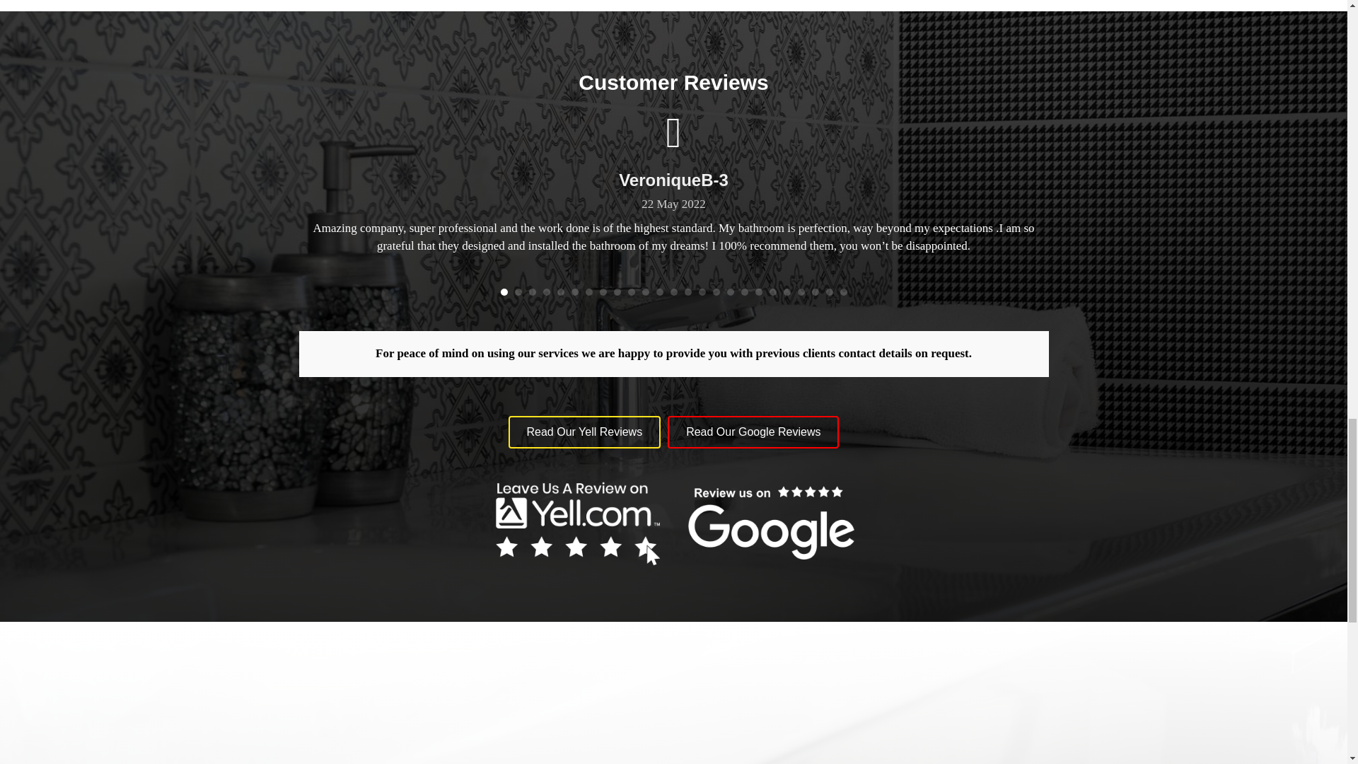 This screenshot has height=764, width=1358. Describe the element at coordinates (659, 291) in the screenshot. I see `12` at that location.